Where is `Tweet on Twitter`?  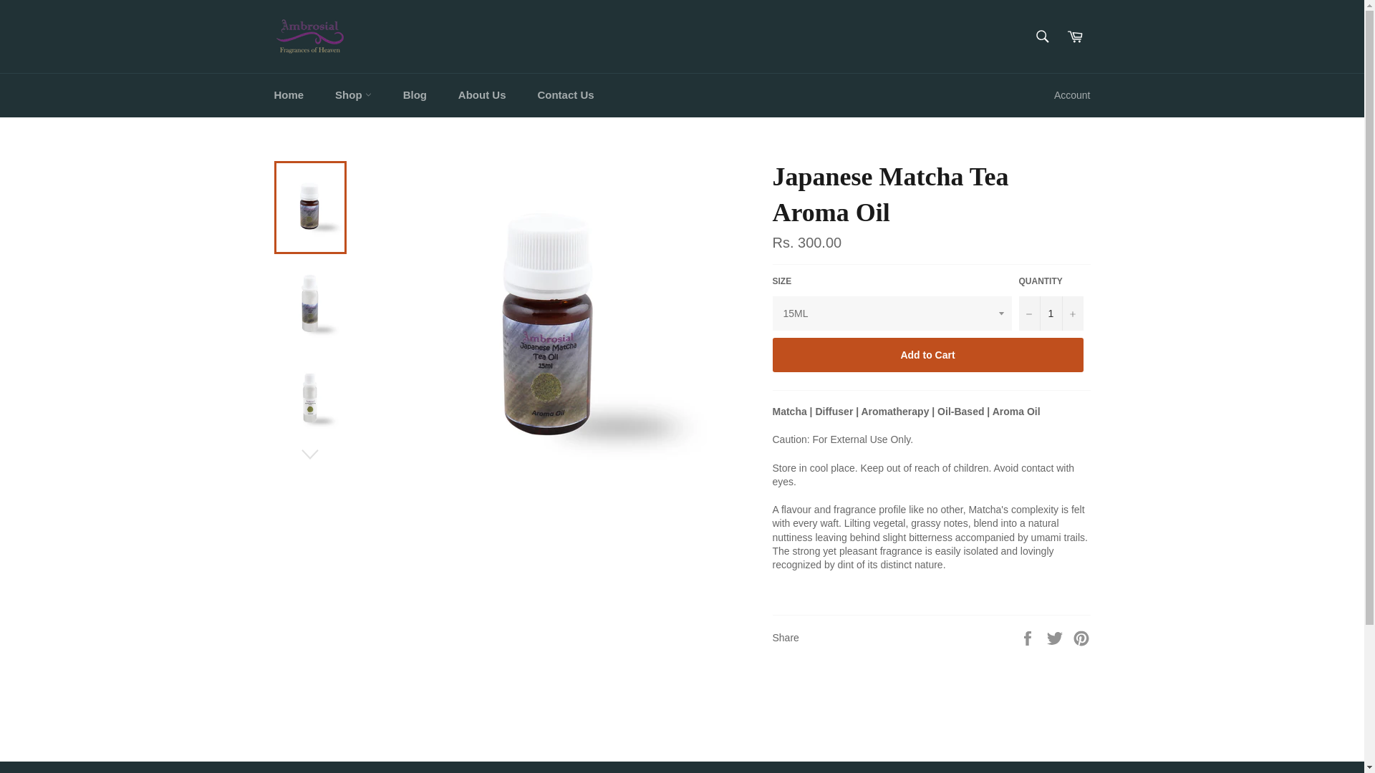 Tweet on Twitter is located at coordinates (1056, 637).